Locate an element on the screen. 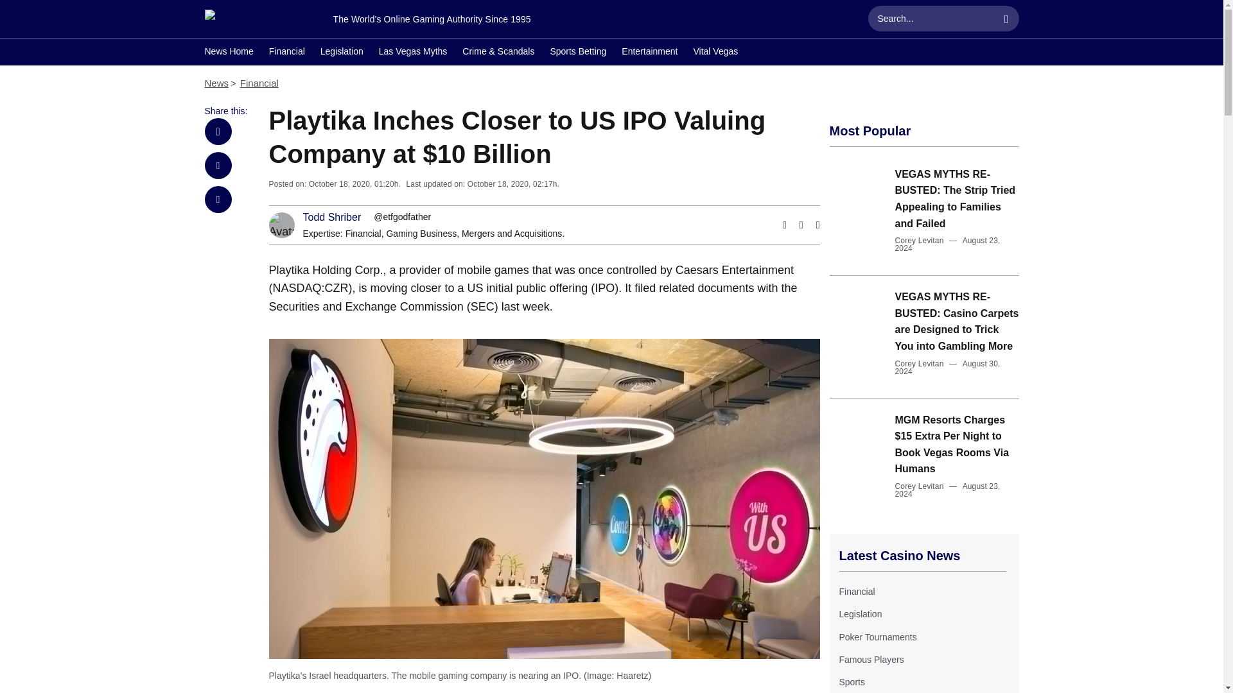 The height and width of the screenshot is (693, 1233). Poker Tournaments is located at coordinates (877, 637).